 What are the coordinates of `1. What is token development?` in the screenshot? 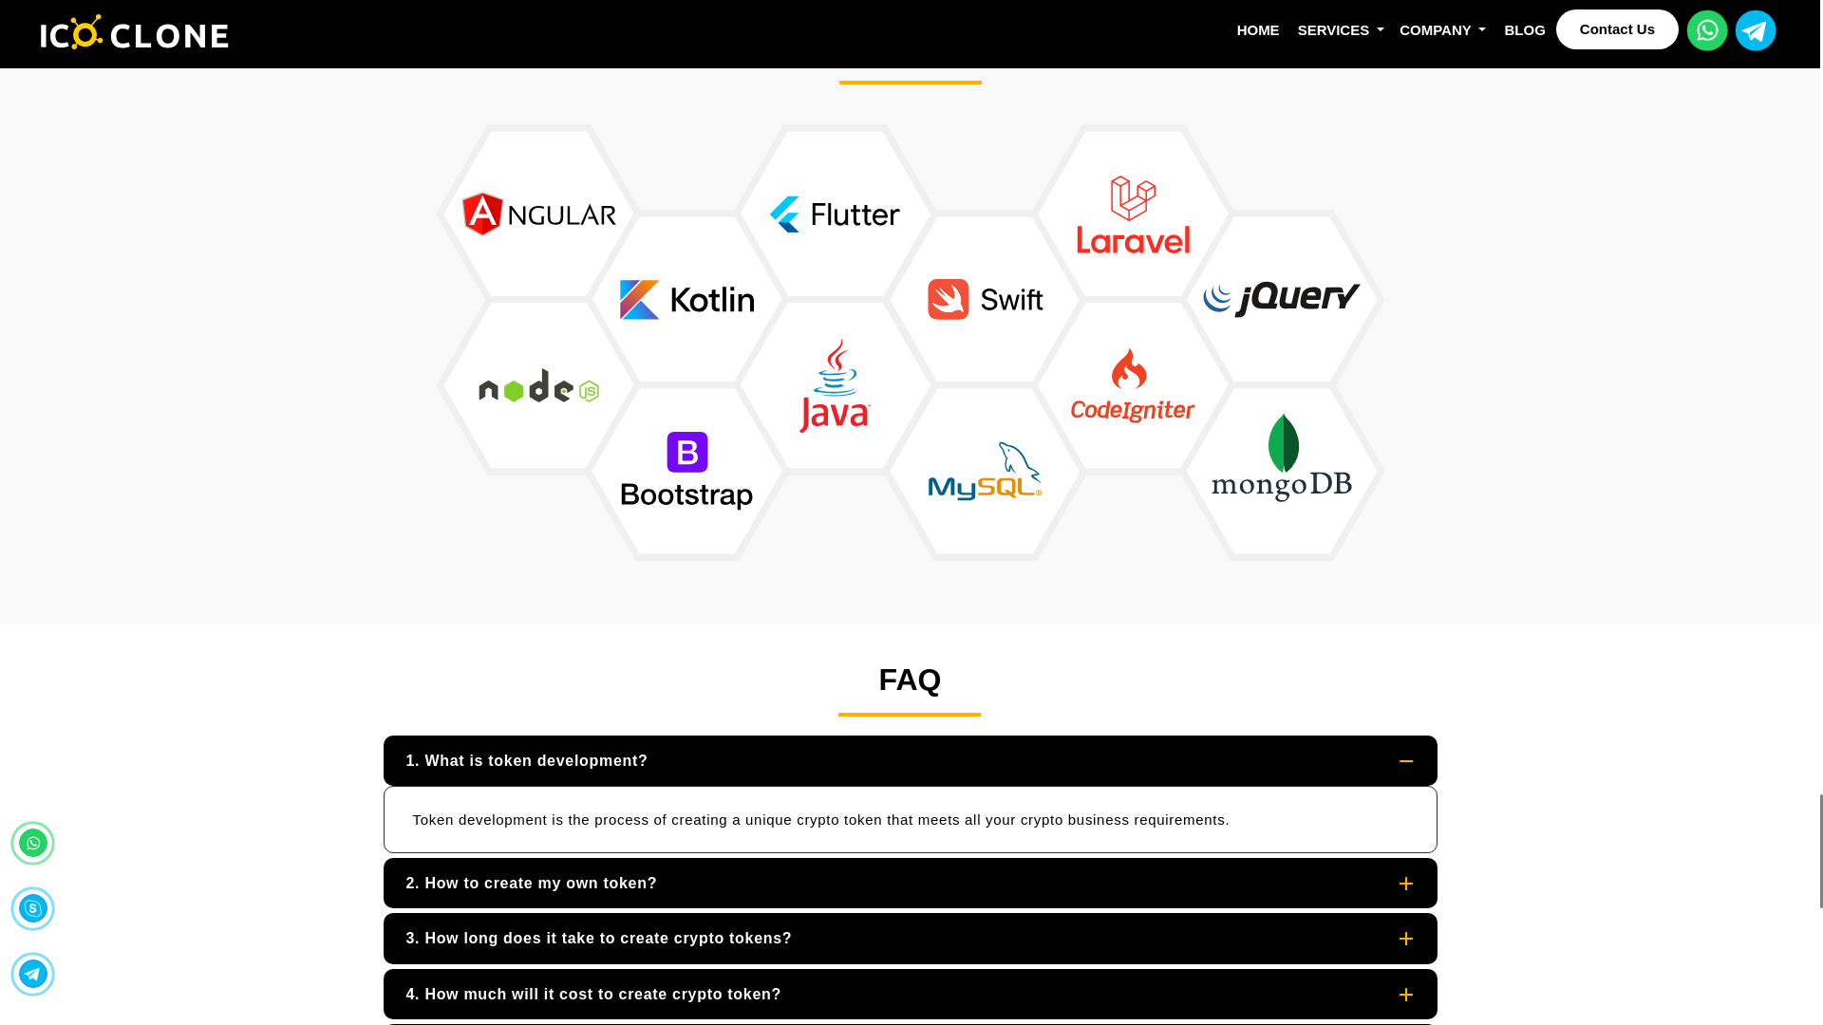 It's located at (910, 761).